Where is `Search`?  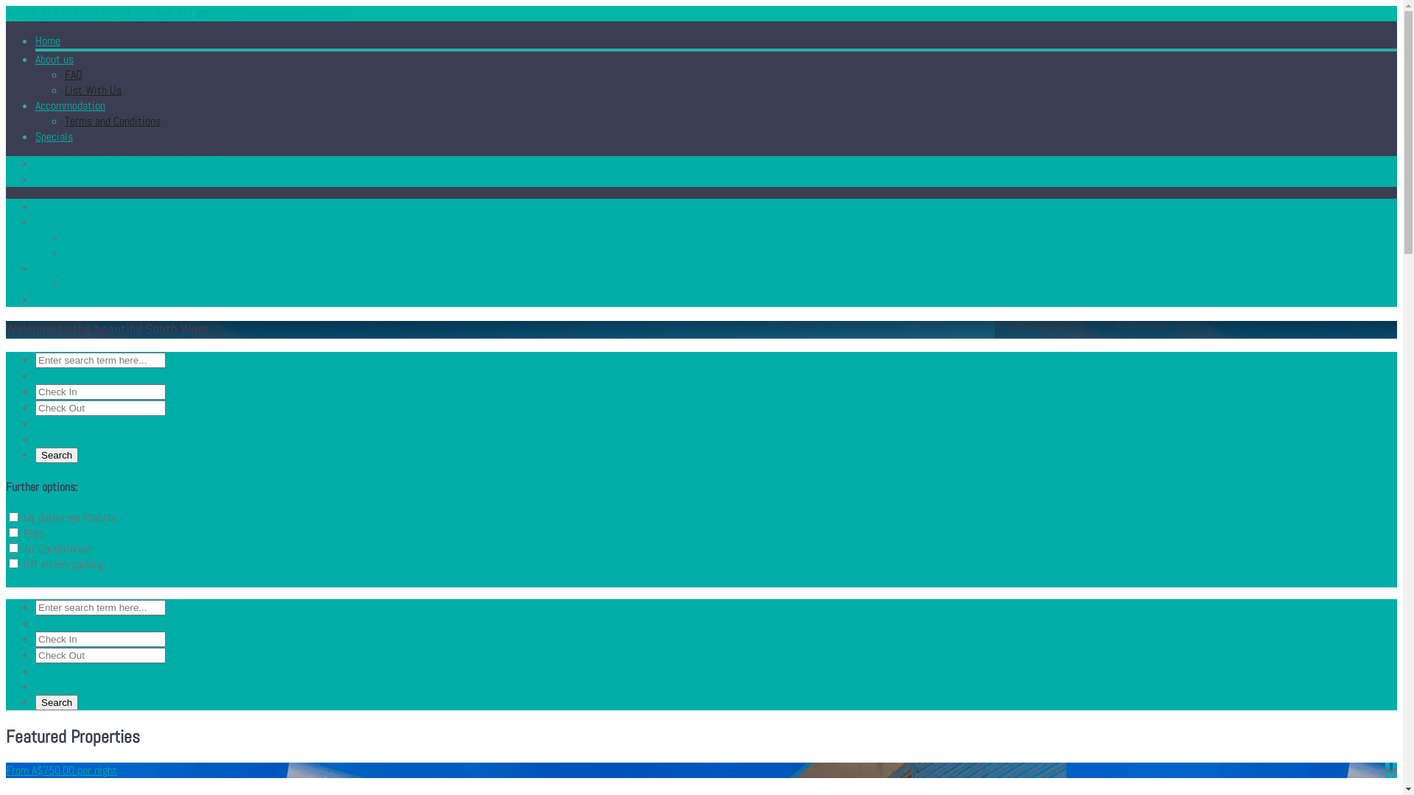 Search is located at coordinates (57, 455).